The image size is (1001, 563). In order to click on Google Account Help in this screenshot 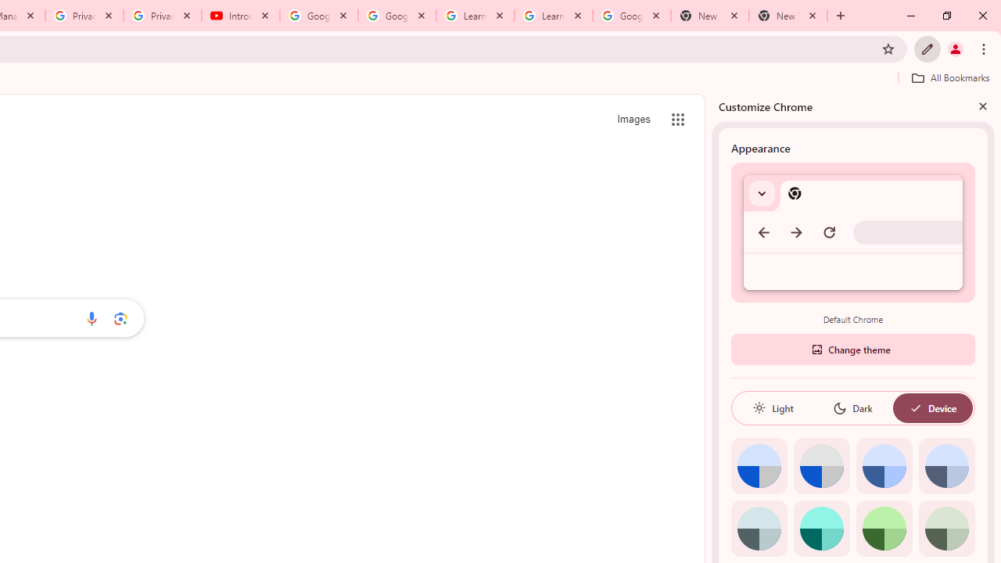, I will do `click(319, 16)`.